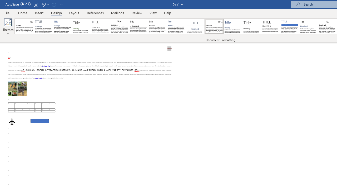 The image size is (337, 190). I want to click on Undo Apply Quick Style Set, so click(45, 4).